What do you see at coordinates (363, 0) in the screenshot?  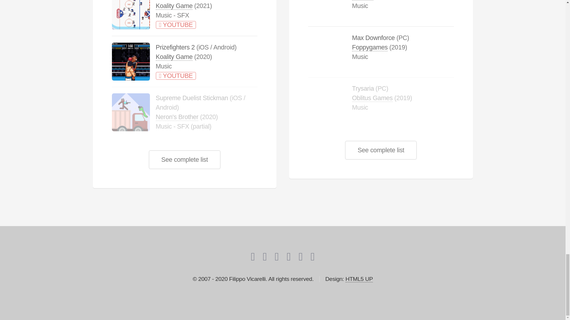 I see `SONKA` at bounding box center [363, 0].